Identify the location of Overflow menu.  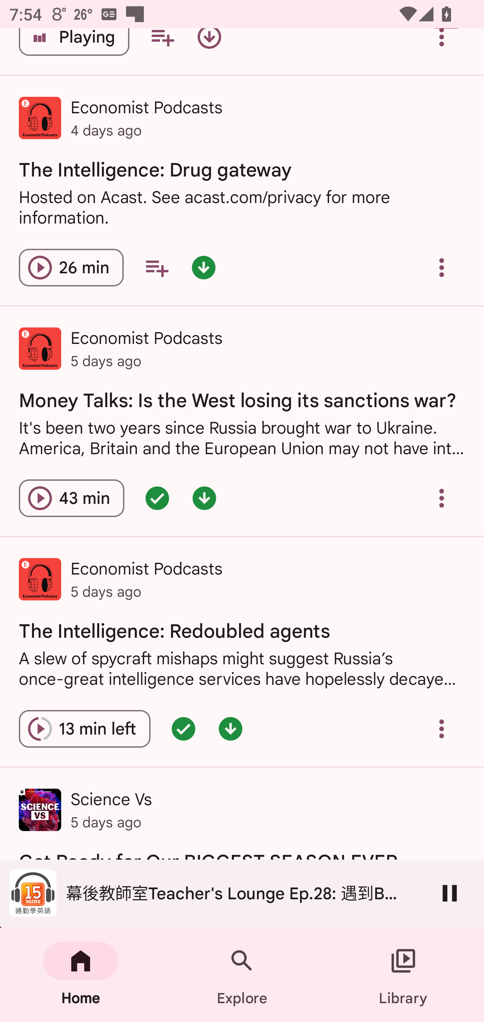
(442, 47).